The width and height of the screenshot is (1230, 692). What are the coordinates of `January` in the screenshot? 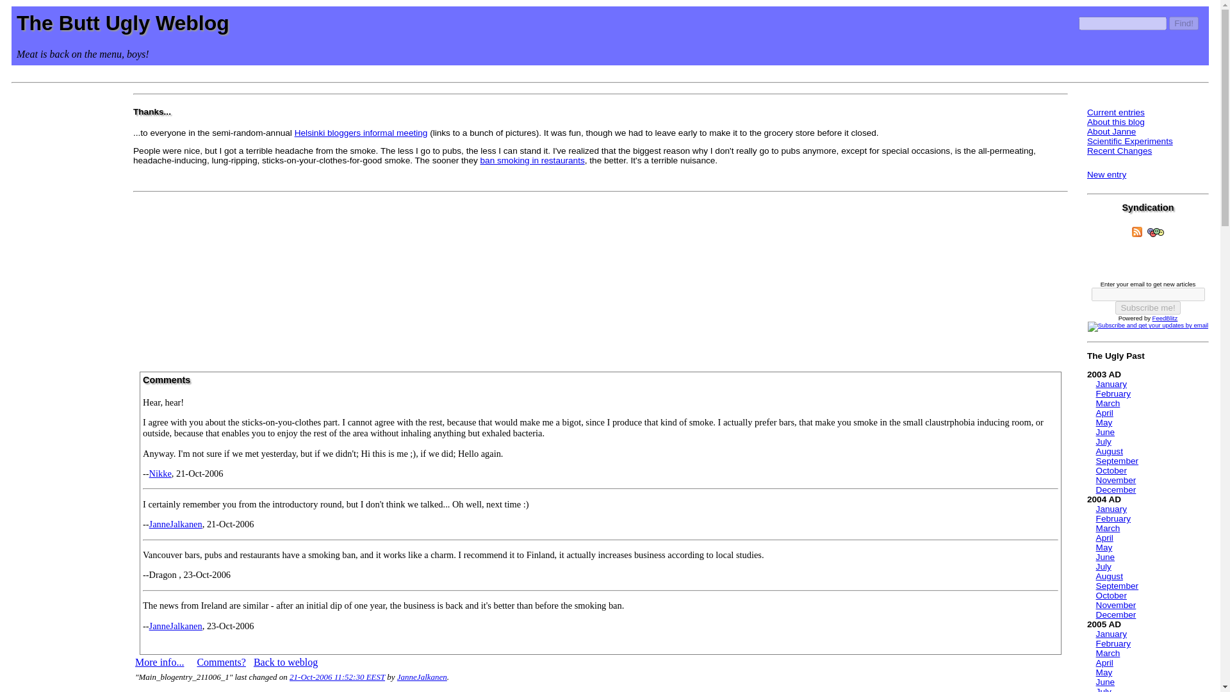 It's located at (1111, 509).